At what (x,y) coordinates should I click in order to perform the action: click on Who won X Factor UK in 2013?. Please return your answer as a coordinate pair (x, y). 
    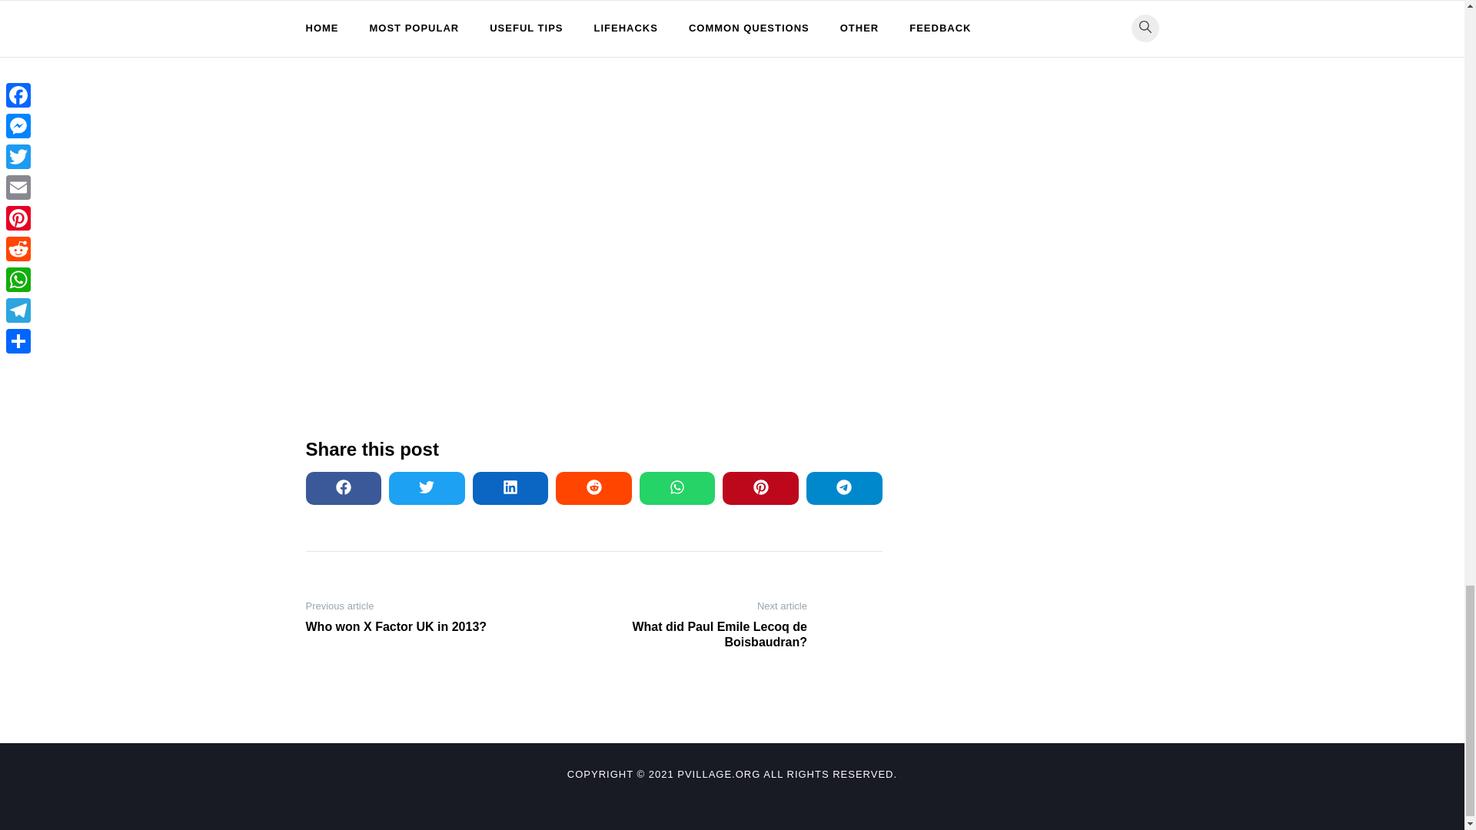
    Looking at the image, I should click on (406, 627).